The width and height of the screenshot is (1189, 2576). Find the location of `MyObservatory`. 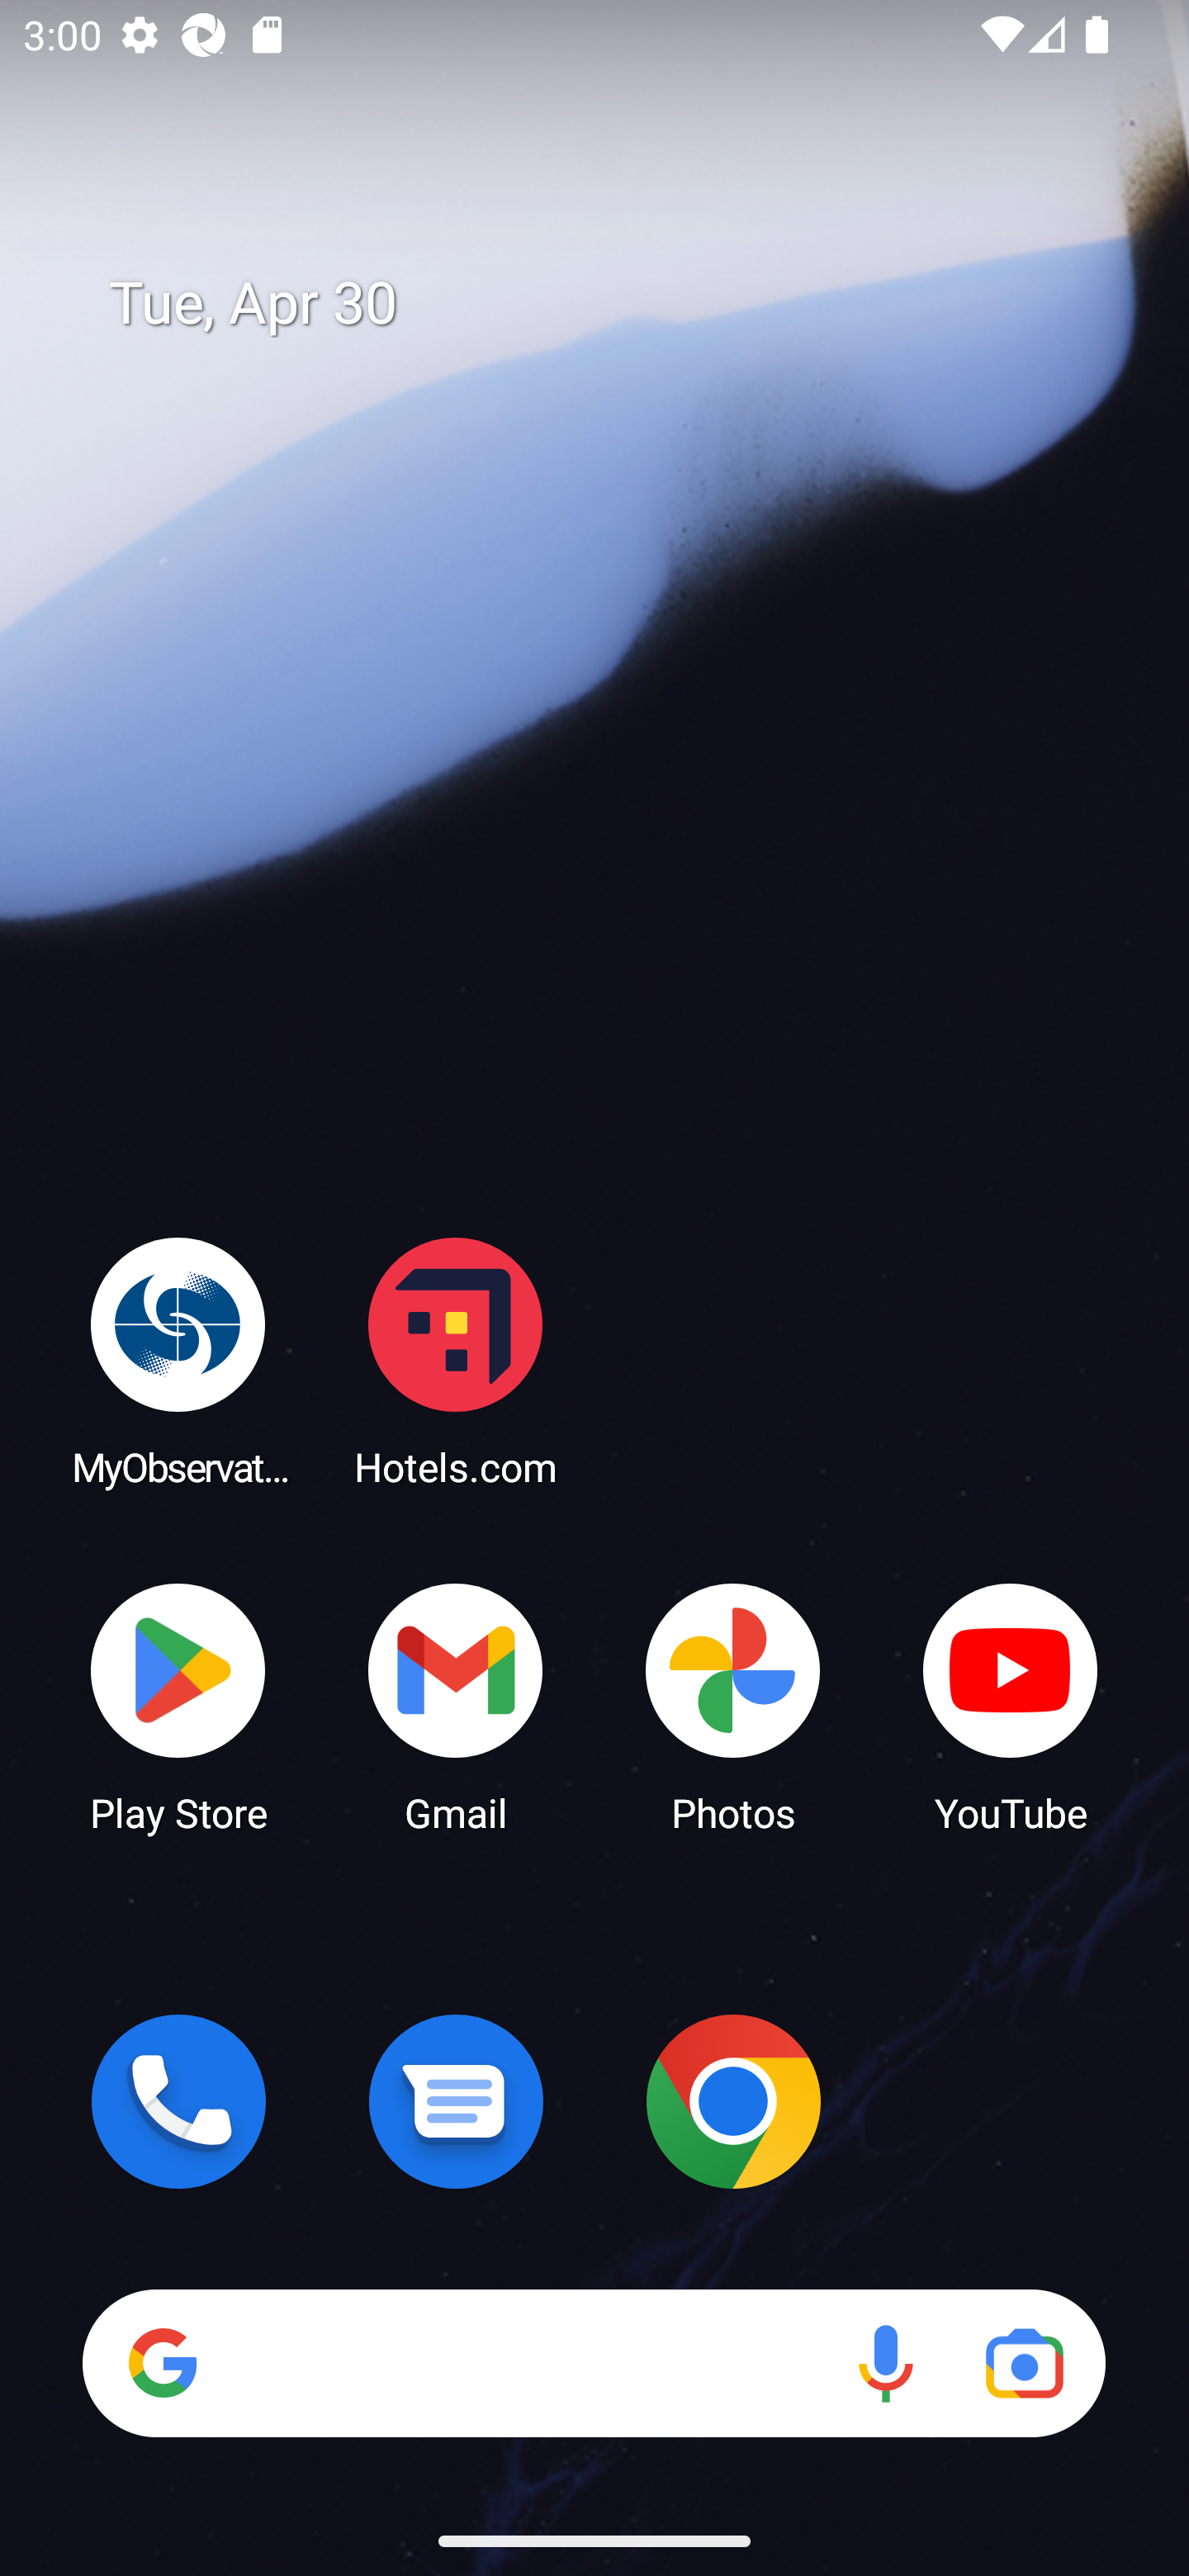

MyObservatory is located at coordinates (178, 1361).